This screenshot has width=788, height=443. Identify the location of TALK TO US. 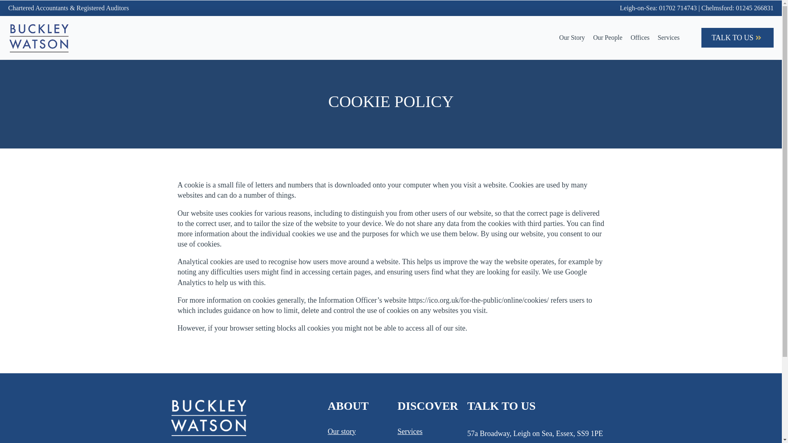
(737, 38).